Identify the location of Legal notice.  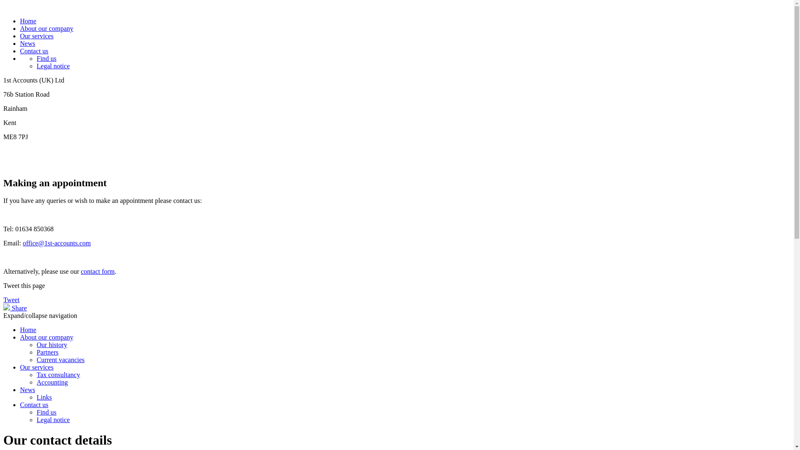
(53, 420).